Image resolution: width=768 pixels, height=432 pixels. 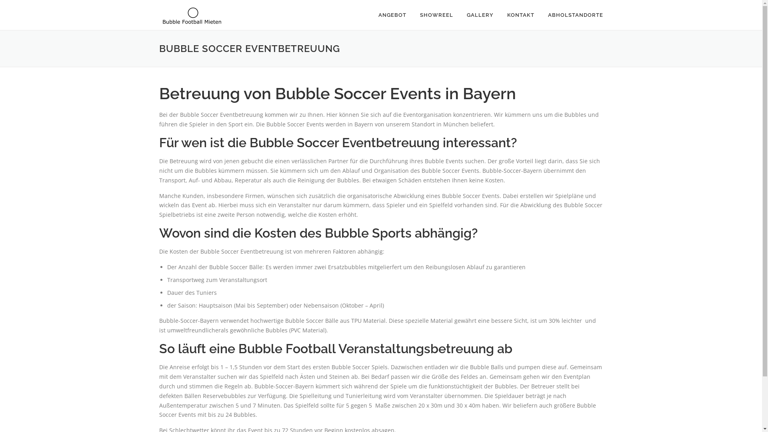 I want to click on ANGEBOT, so click(x=392, y=15).